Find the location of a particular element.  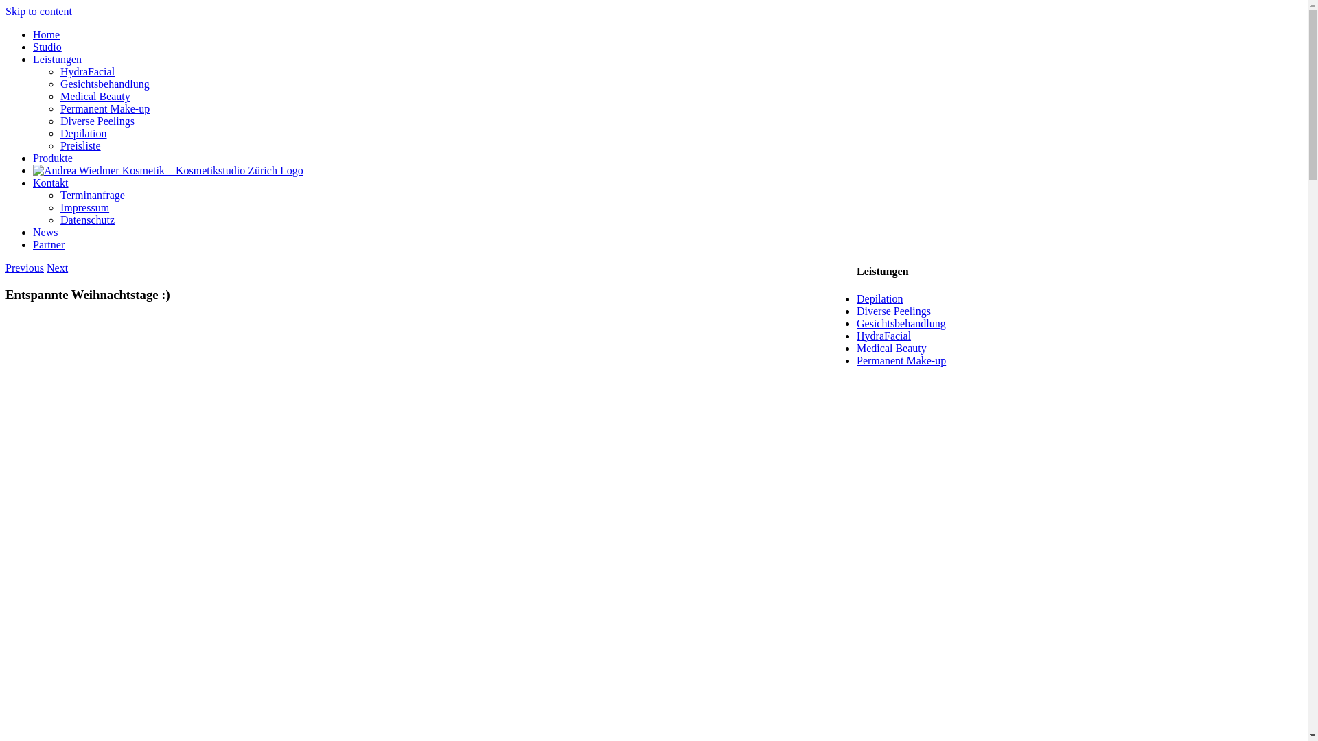

Produkte is located at coordinates (53, 158).